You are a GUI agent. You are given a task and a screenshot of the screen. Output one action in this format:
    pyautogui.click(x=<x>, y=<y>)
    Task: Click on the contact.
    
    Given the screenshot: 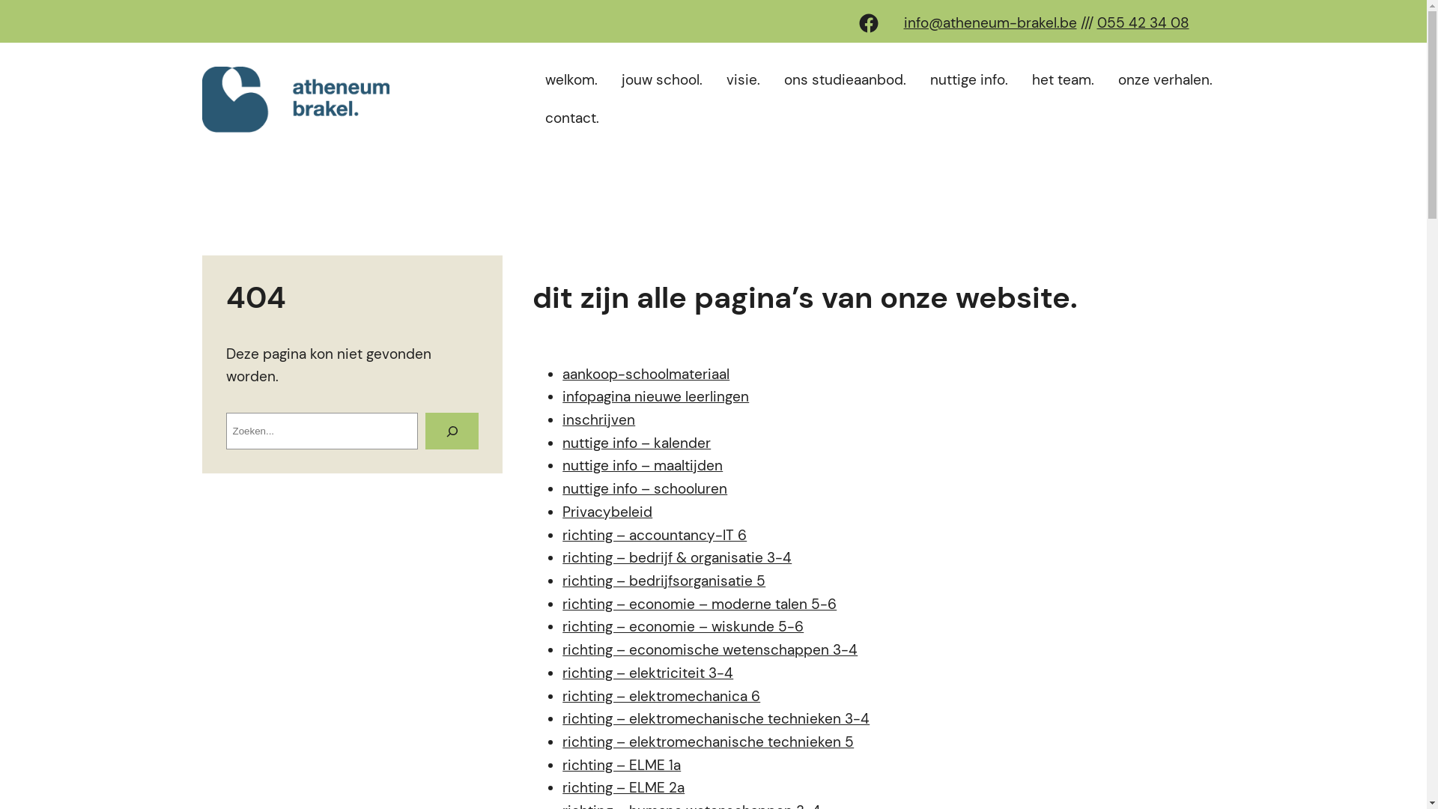 What is the action you would take?
    pyautogui.click(x=572, y=118)
    